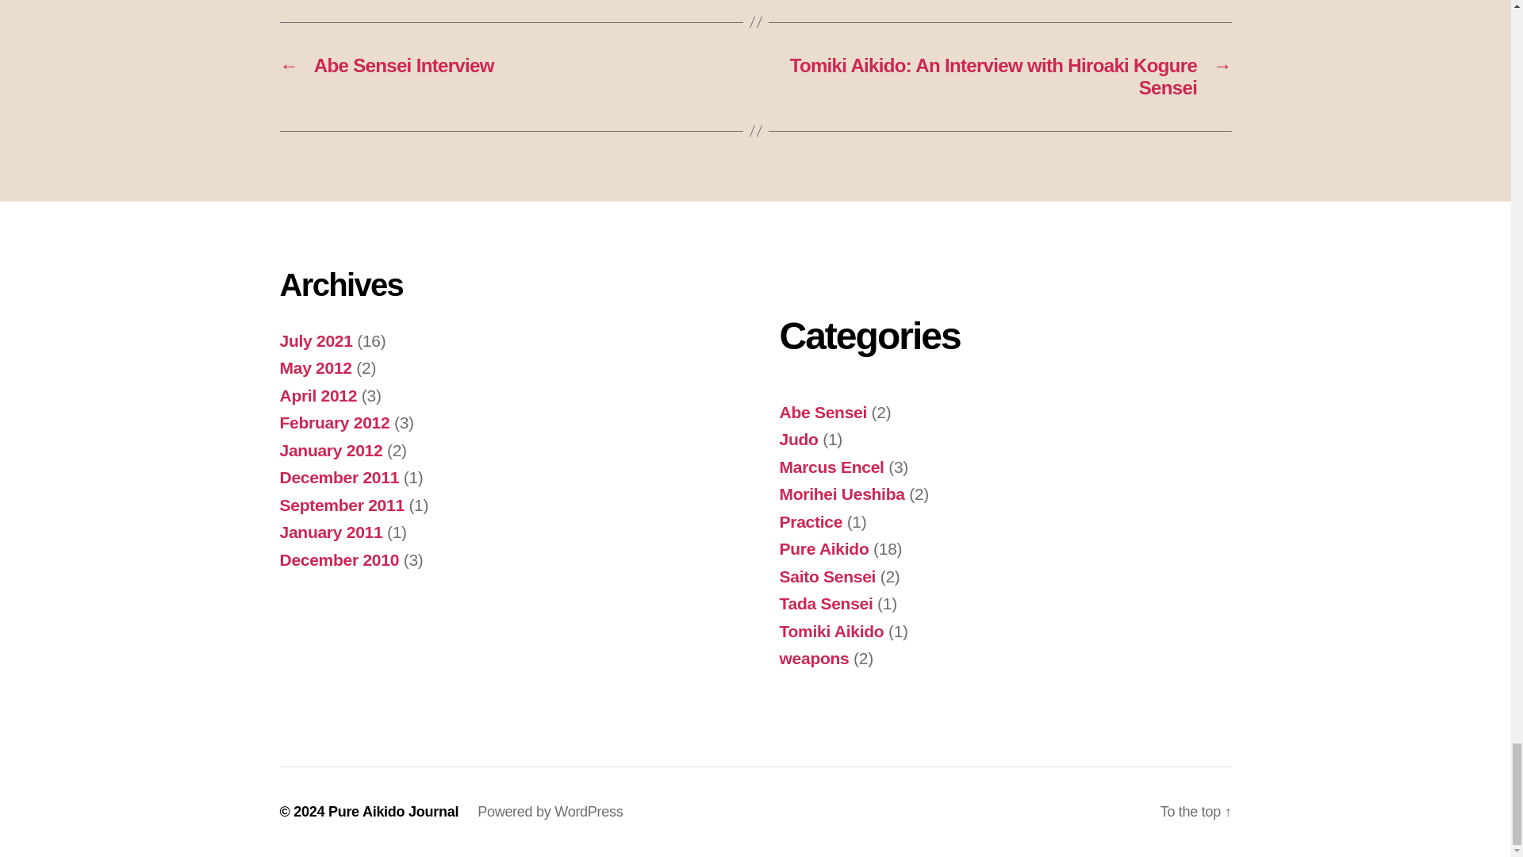 The width and height of the screenshot is (1523, 857). What do you see at coordinates (810, 521) in the screenshot?
I see `Practice` at bounding box center [810, 521].